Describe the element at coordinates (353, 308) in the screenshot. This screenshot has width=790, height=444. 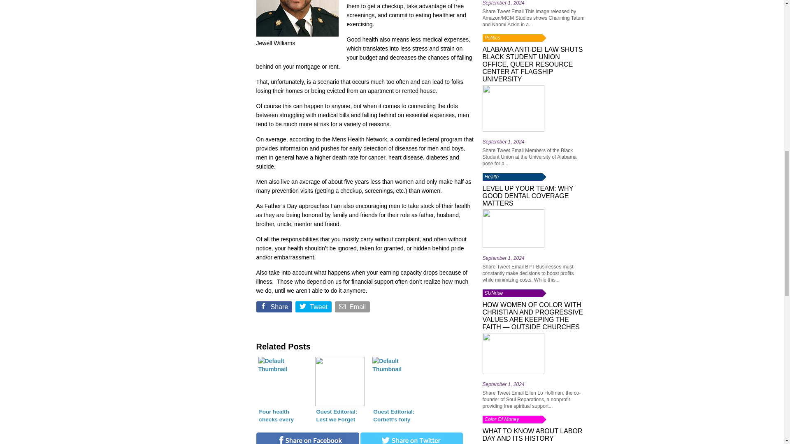
I see `Email` at that location.